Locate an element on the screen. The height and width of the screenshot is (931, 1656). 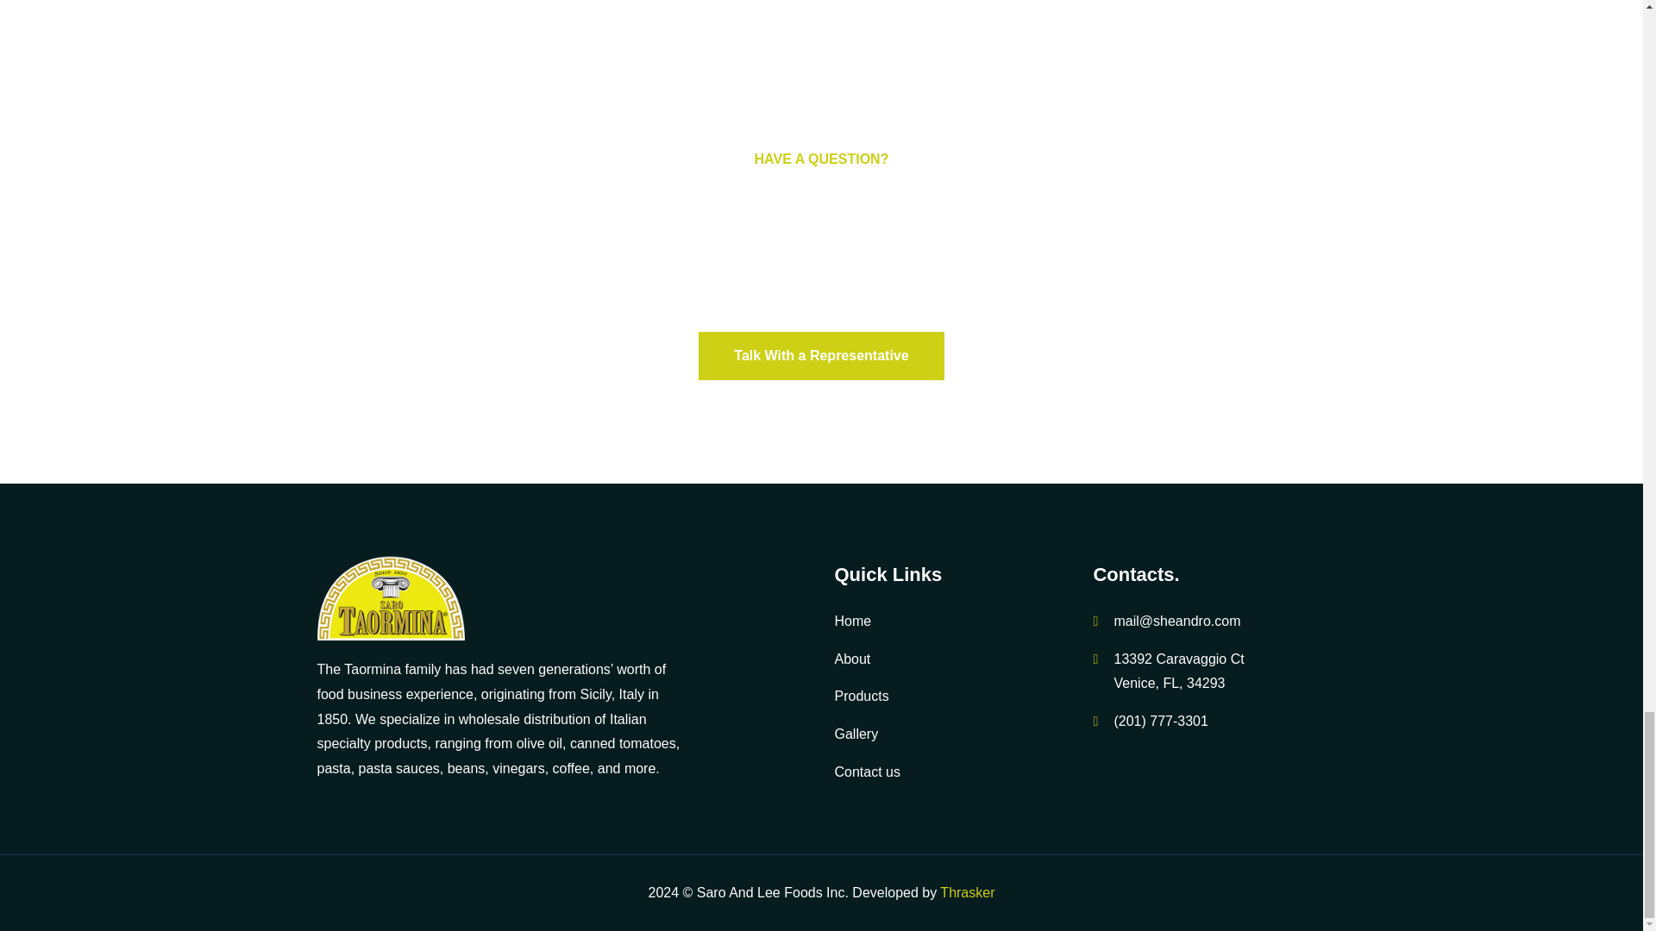
Talk With a Representative is located at coordinates (821, 355).